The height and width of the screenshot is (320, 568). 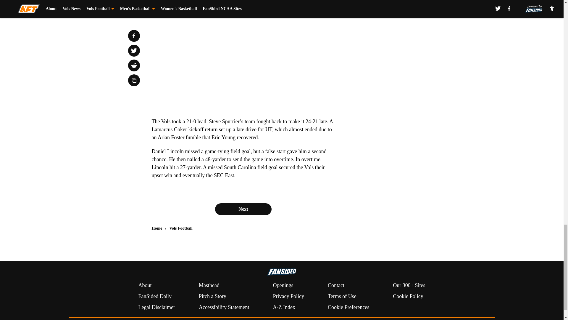 What do you see at coordinates (157, 228) in the screenshot?
I see `Home` at bounding box center [157, 228].